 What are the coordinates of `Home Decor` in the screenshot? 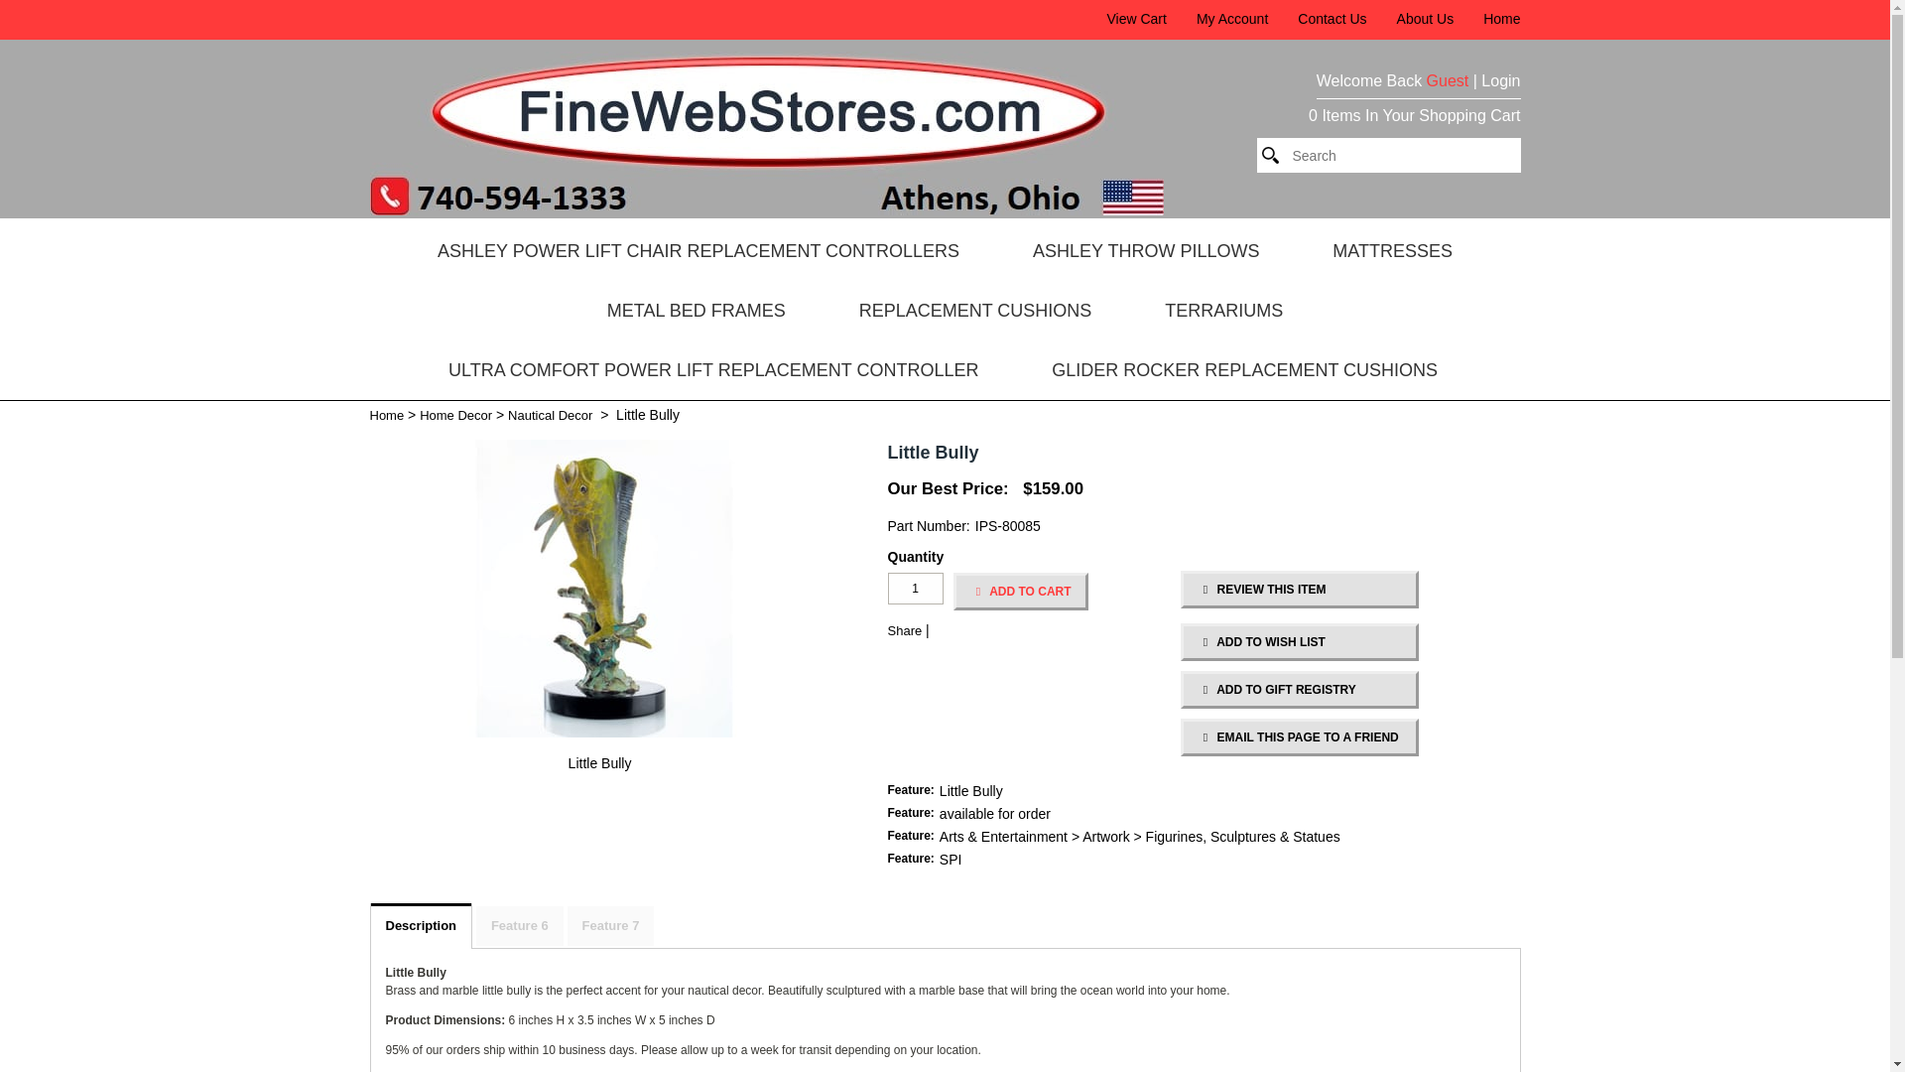 It's located at (454, 415).